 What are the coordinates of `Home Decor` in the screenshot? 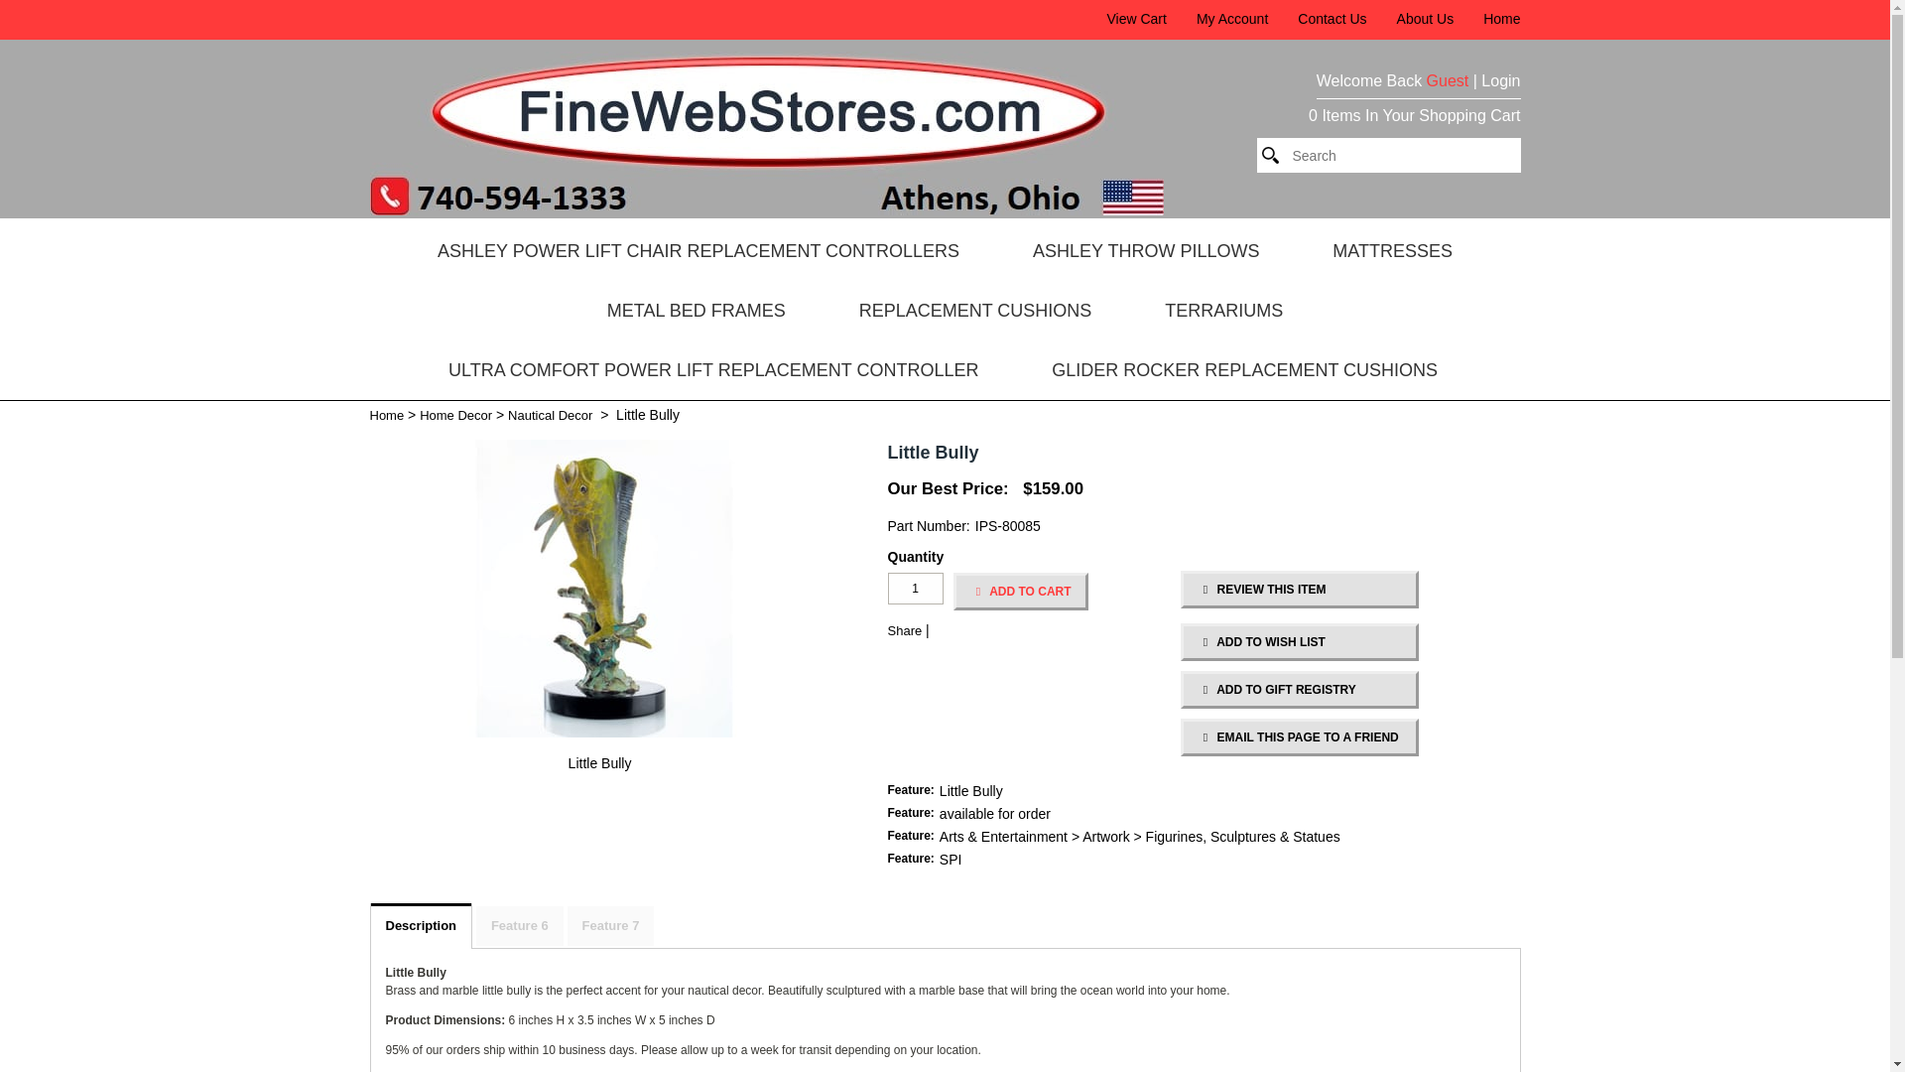 It's located at (454, 415).